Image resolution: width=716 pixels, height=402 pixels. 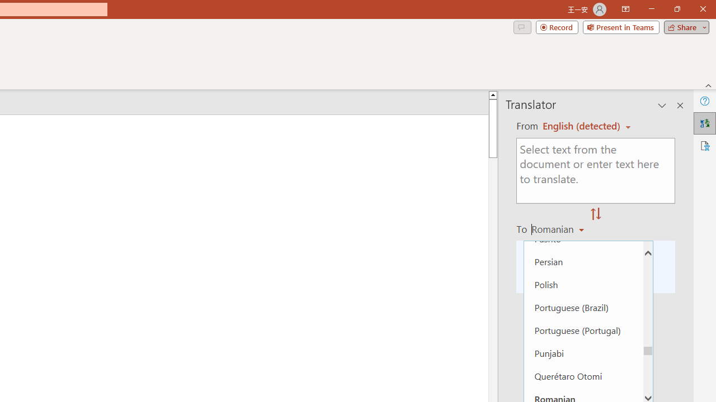 I want to click on Portuguese (Brazil), so click(x=583, y=307).